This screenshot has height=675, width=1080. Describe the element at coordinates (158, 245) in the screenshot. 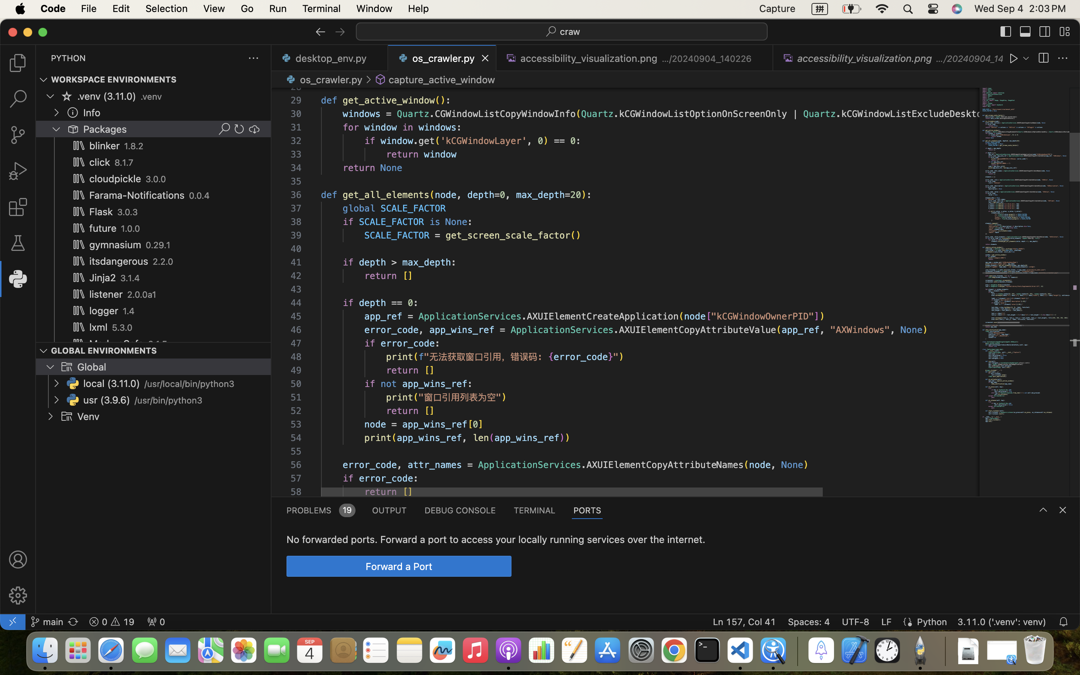

I see `0.29.1` at that location.